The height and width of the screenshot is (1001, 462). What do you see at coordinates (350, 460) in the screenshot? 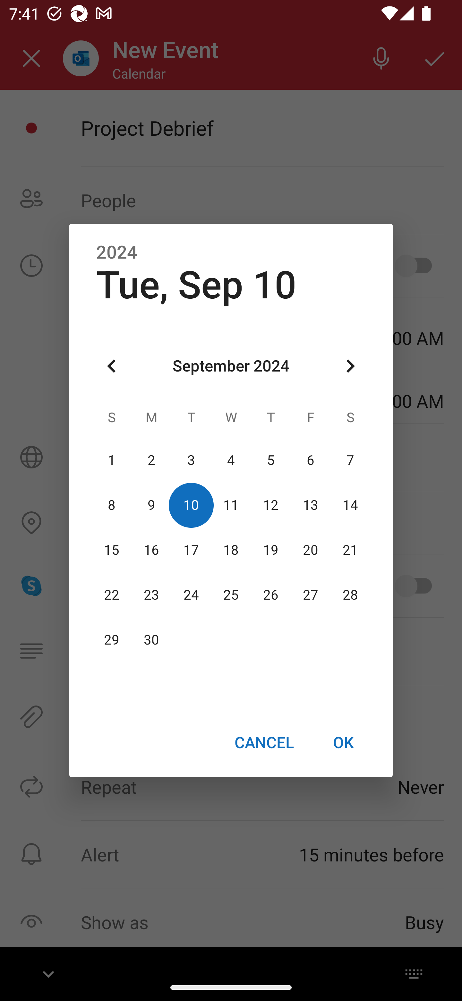
I see `7 07 September 2024` at bounding box center [350, 460].